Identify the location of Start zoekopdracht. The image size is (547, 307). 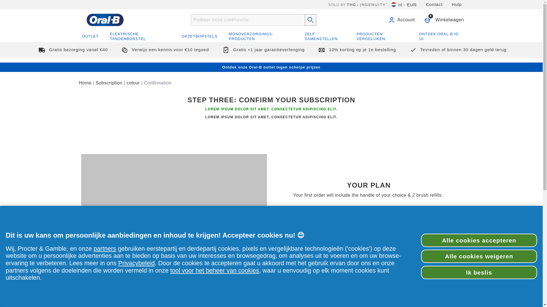
(310, 20).